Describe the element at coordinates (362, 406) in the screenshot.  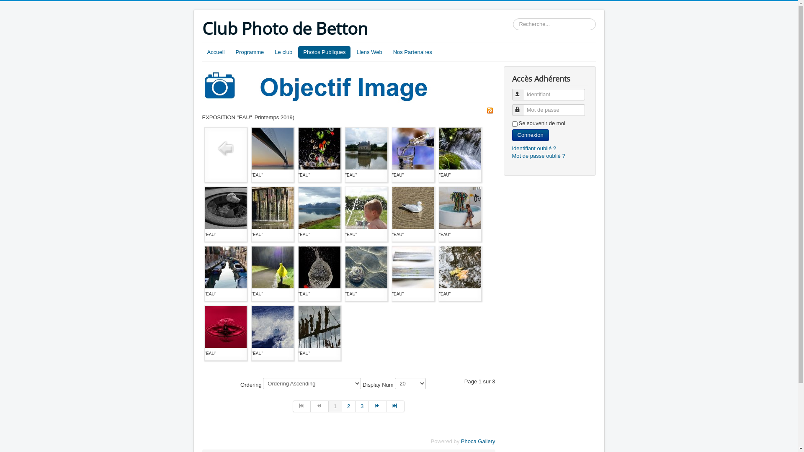
I see `3` at that location.